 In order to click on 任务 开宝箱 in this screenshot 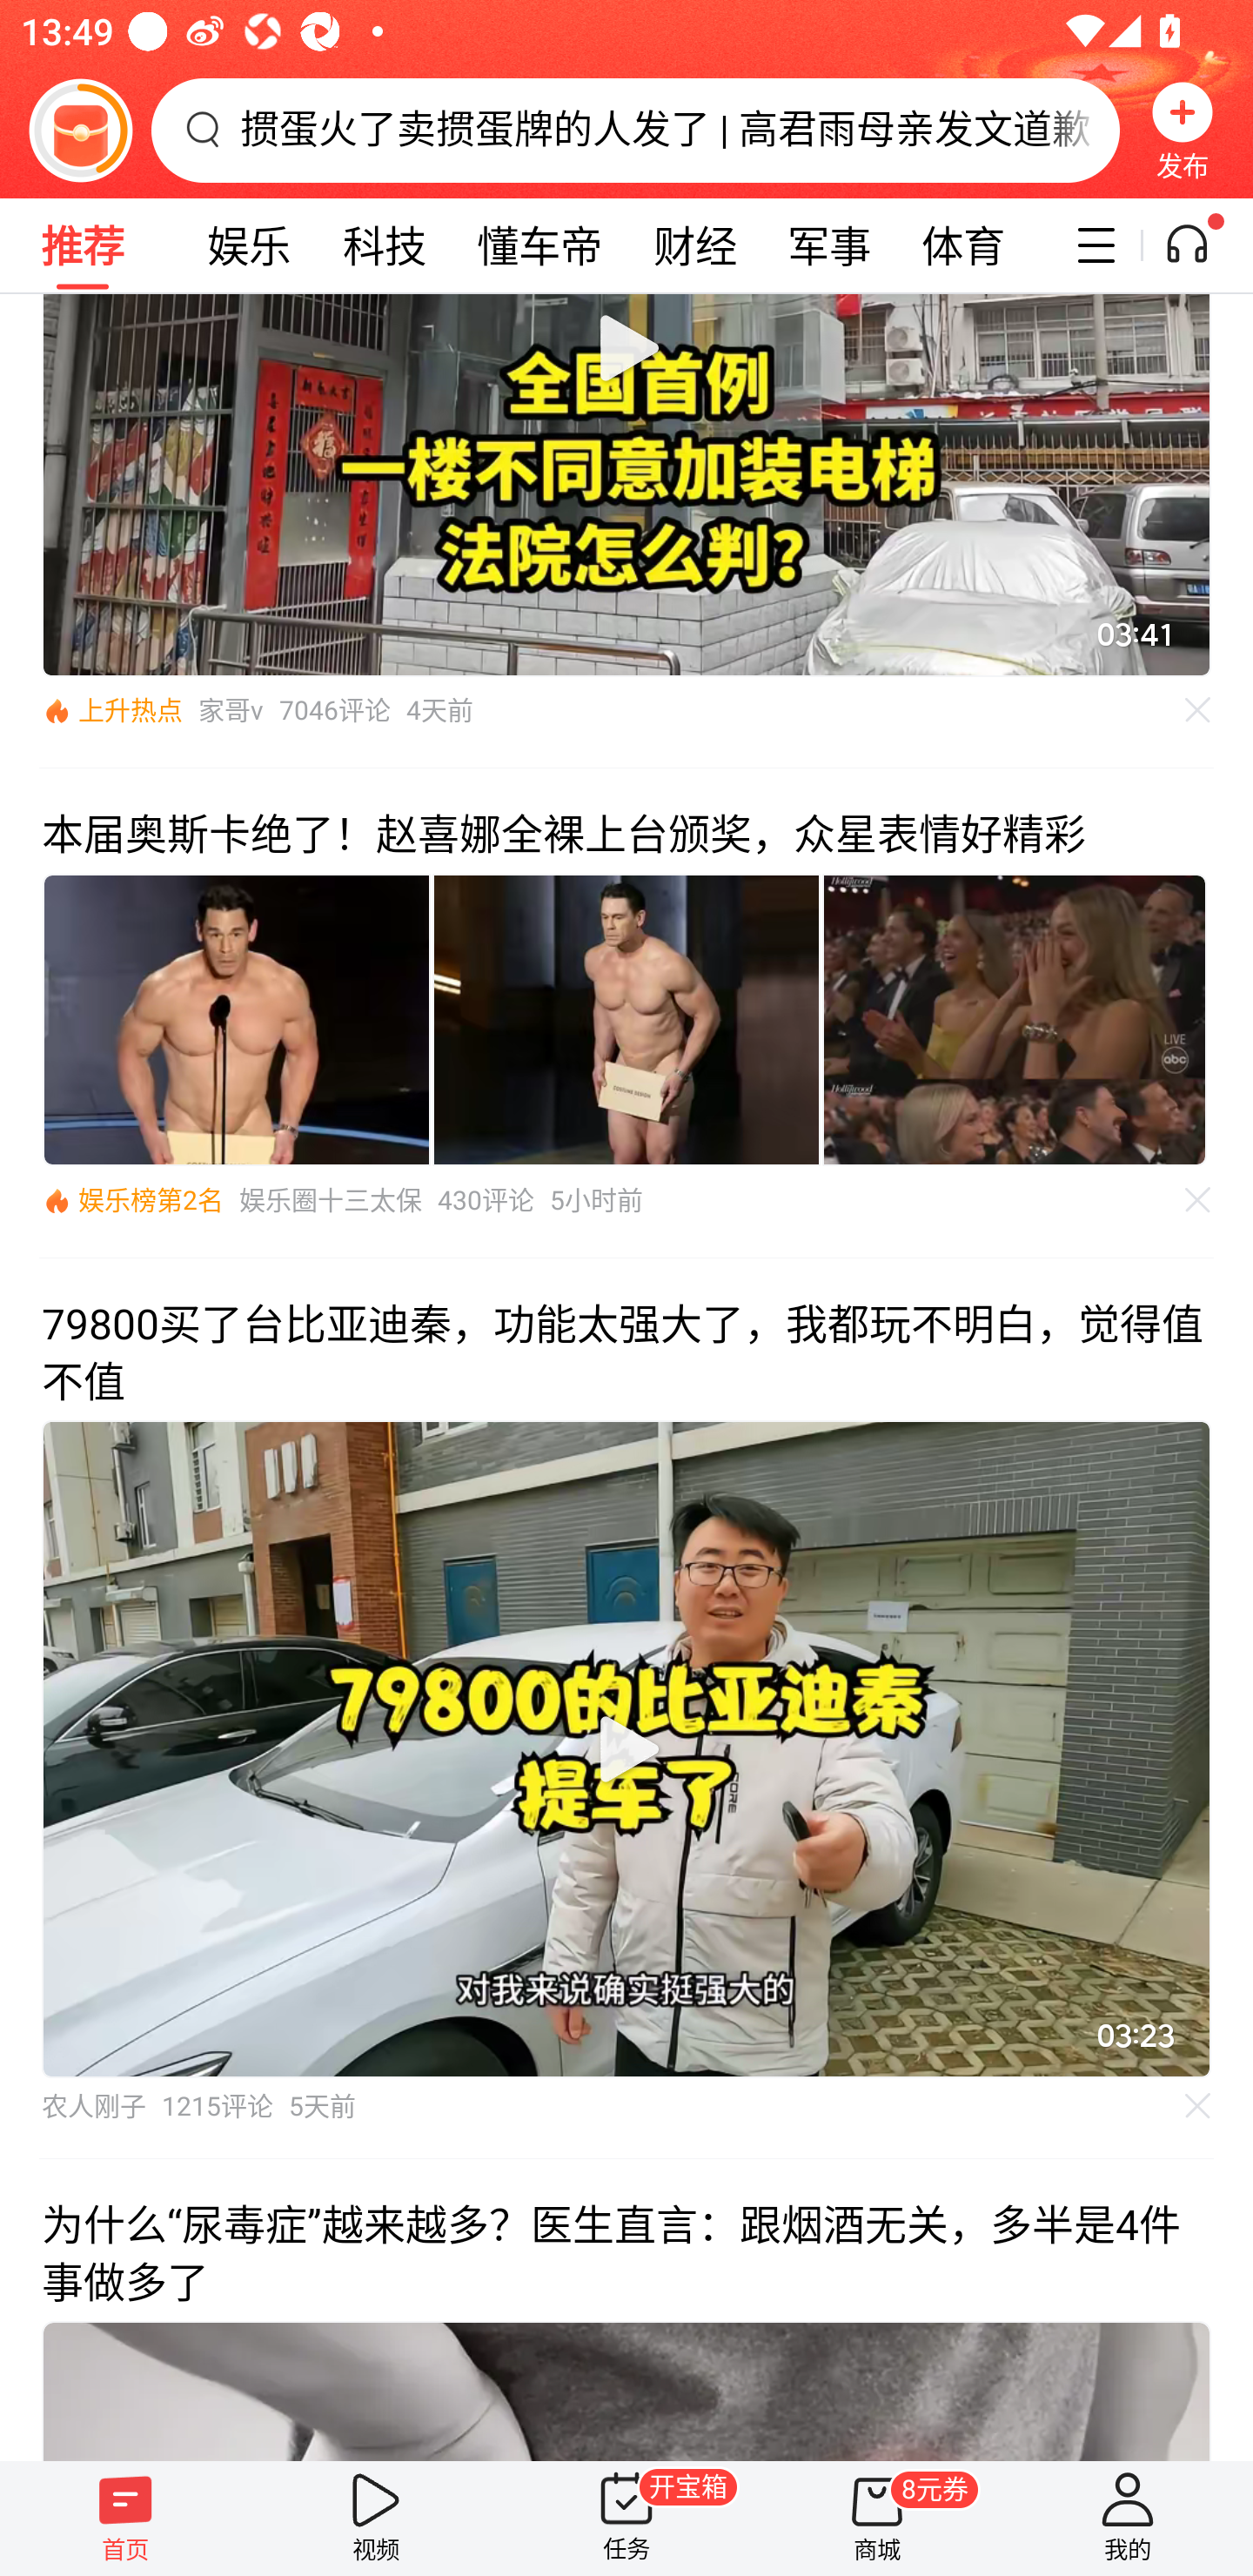, I will do `click(626, 2518)`.